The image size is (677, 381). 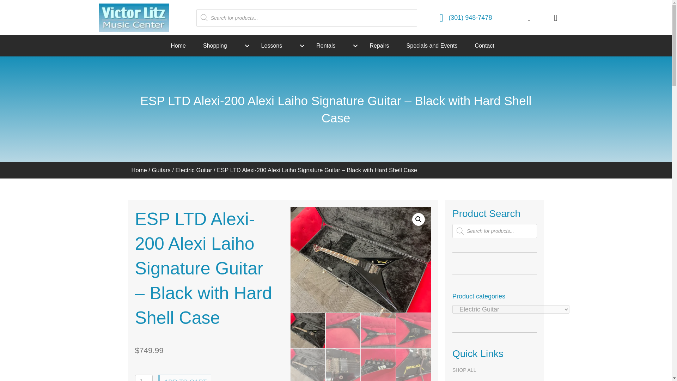 I want to click on 1, so click(x=144, y=377).